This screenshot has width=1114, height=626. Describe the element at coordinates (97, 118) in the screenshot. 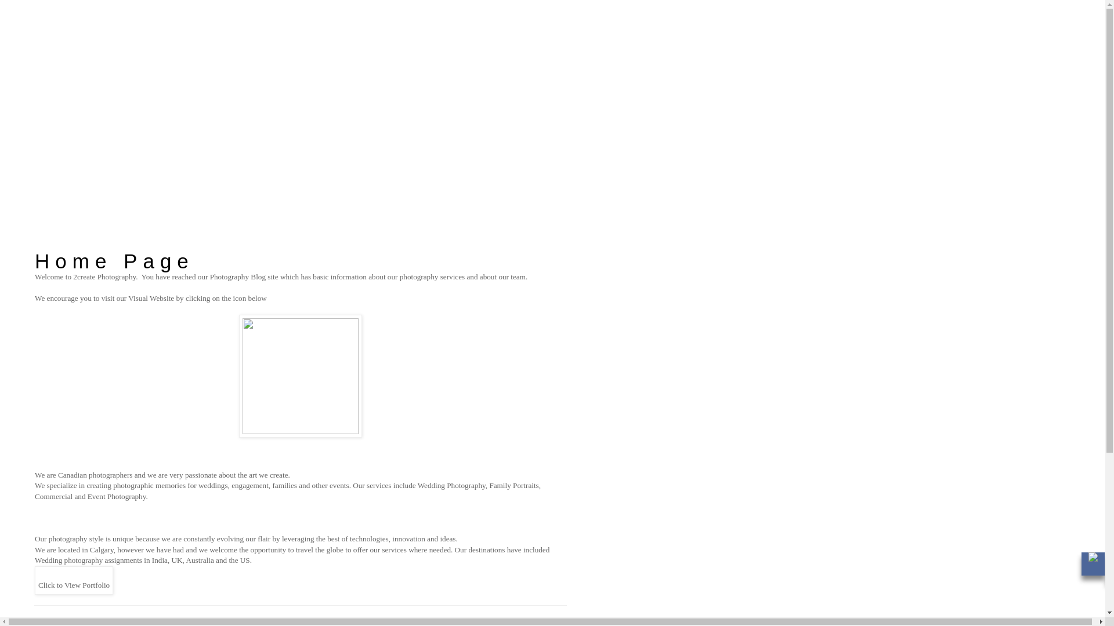

I see `E-Commerce and Product Photos` at that location.